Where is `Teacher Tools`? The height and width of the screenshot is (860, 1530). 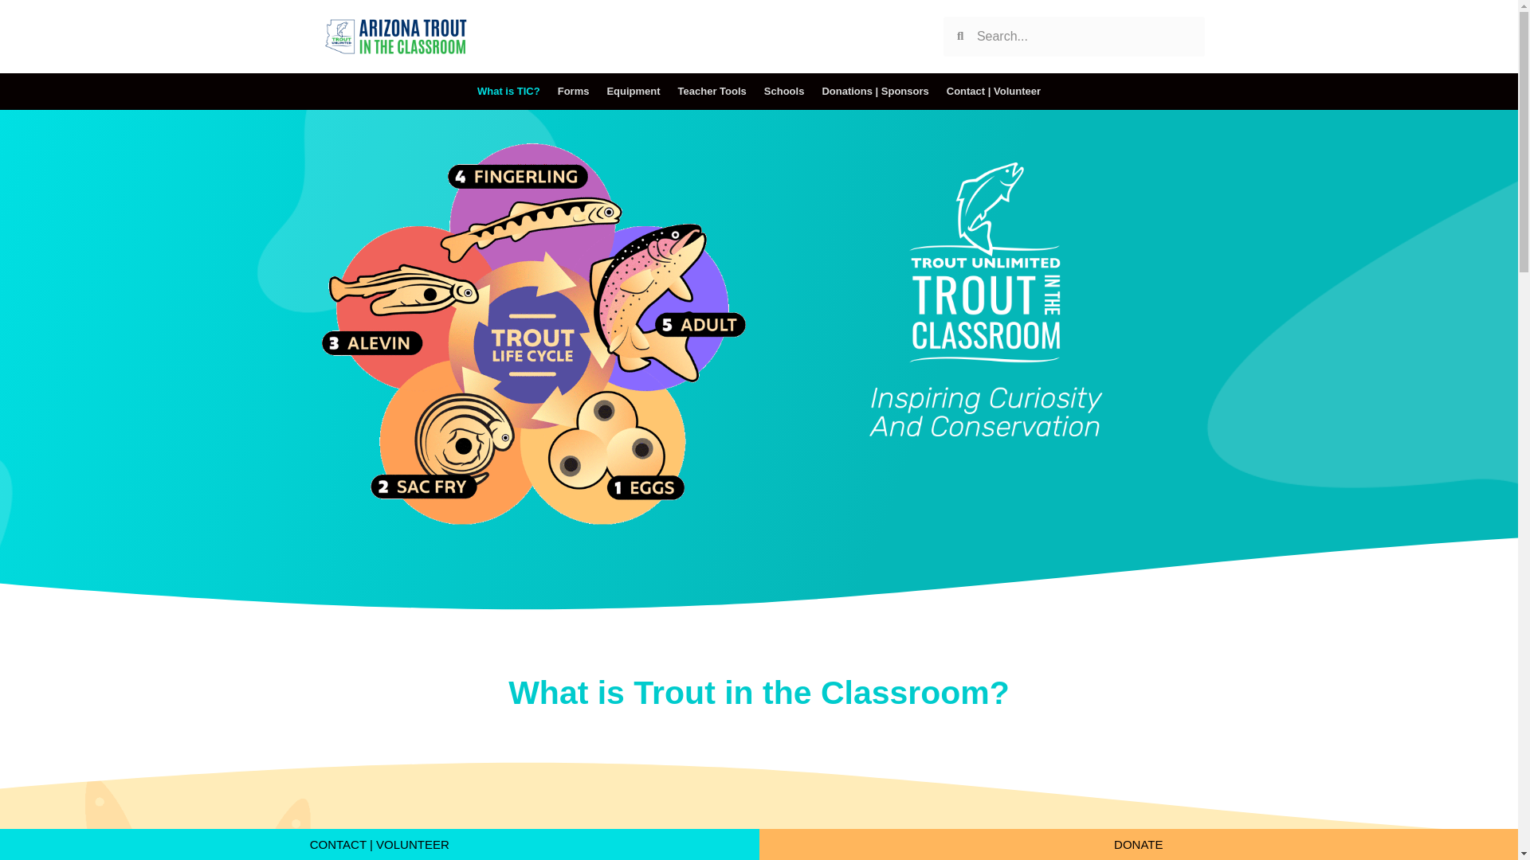 Teacher Tools is located at coordinates (712, 91).